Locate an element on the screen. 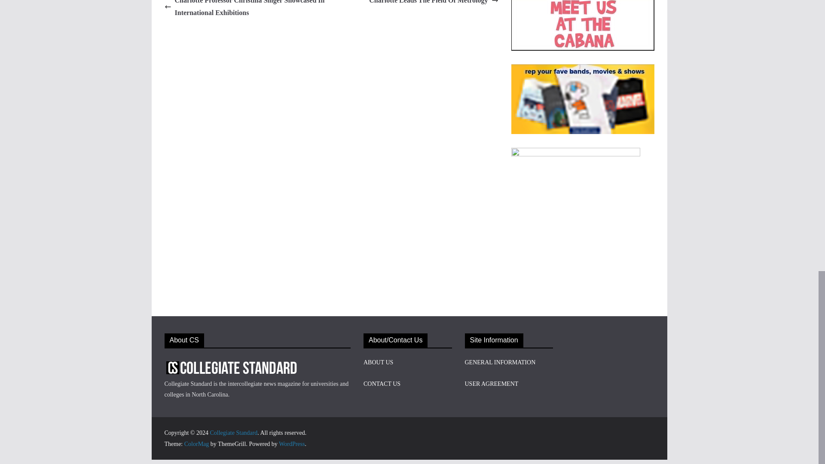 This screenshot has width=825, height=464. CONTACT US is located at coordinates (382, 383).